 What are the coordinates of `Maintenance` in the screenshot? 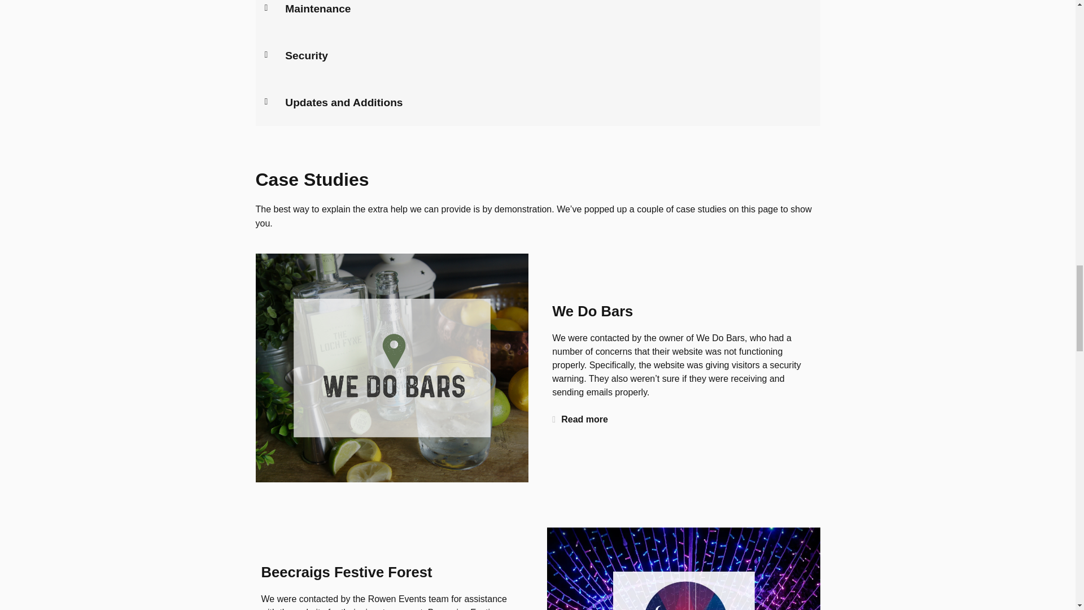 It's located at (317, 8).